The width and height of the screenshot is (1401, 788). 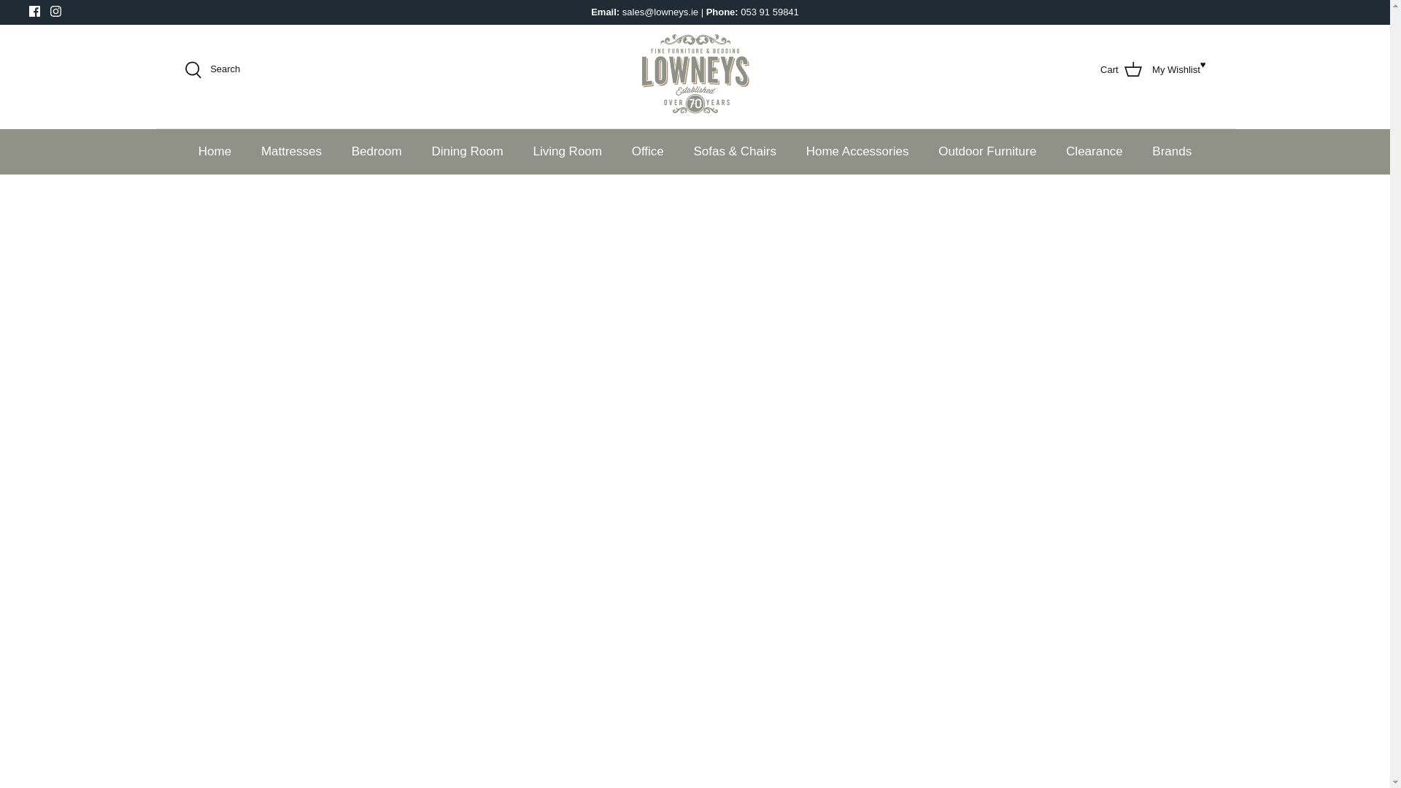 What do you see at coordinates (35, 10) in the screenshot?
I see `Dining Room` at bounding box center [35, 10].